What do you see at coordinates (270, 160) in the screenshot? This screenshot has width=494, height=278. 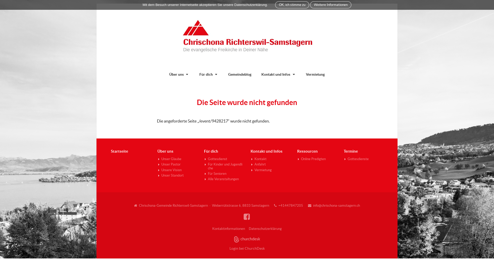 I see `Kontakt` at bounding box center [270, 160].